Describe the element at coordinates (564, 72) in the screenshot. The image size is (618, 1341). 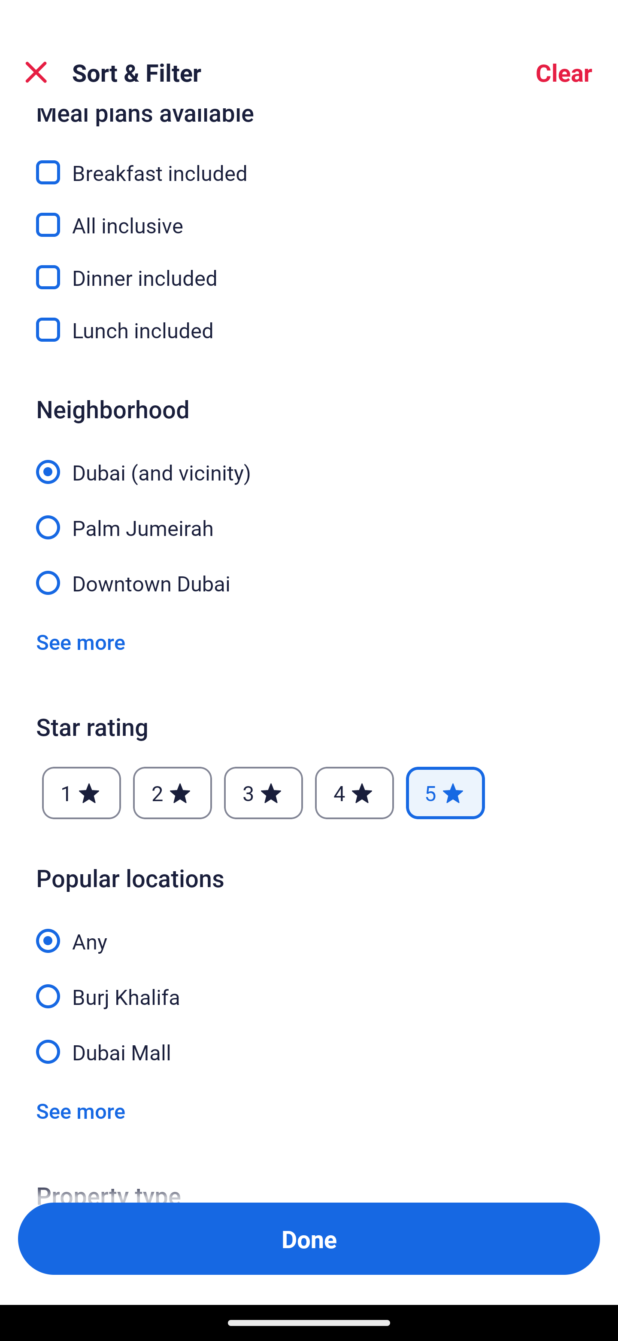
I see `Clear` at that location.